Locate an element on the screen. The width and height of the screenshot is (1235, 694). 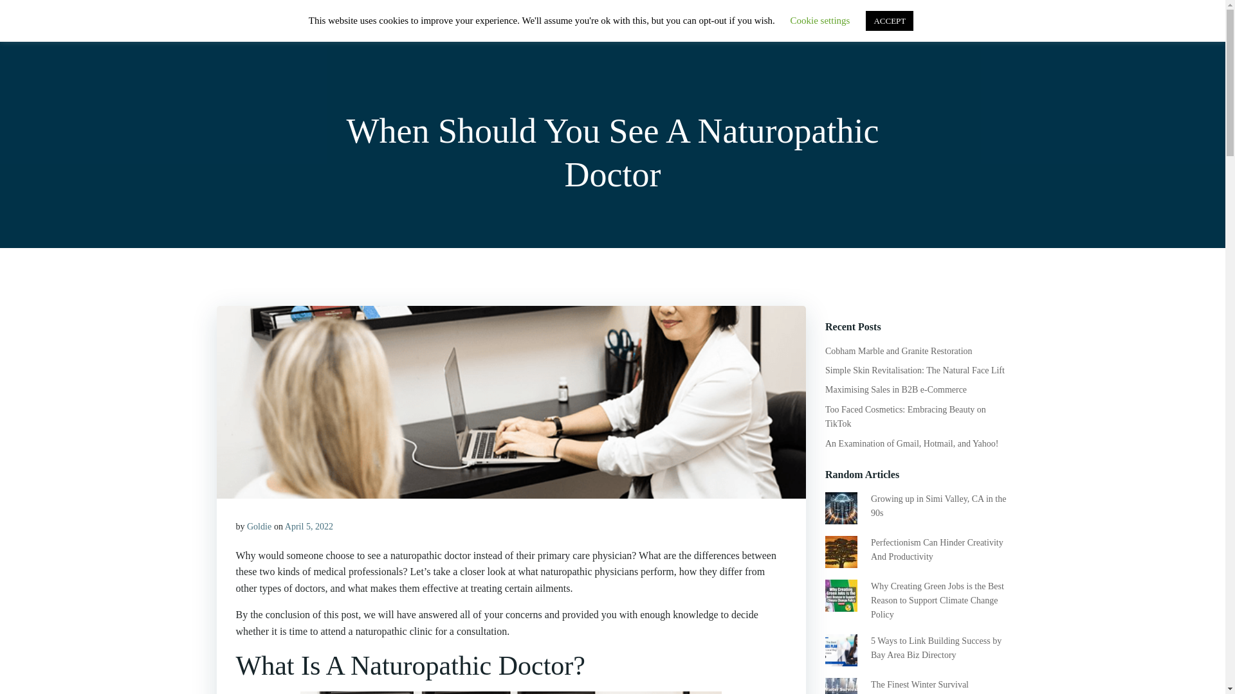
Cobham Marble and Granite Restoration is located at coordinates (899, 351).